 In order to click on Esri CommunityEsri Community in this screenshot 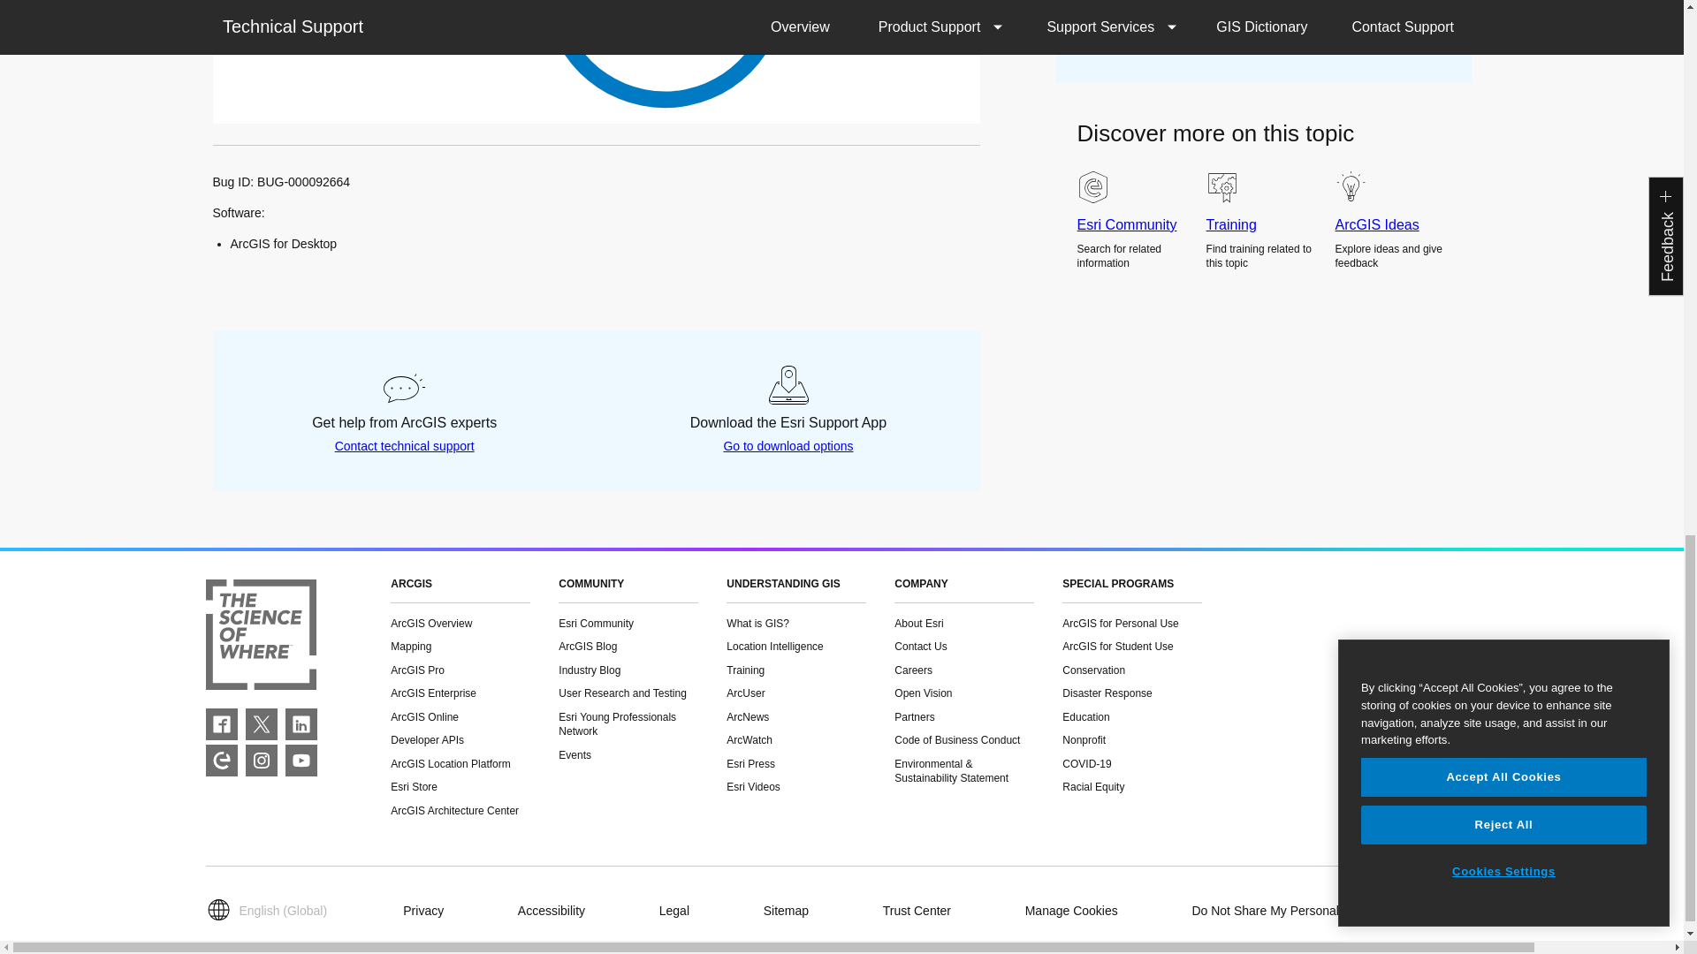, I will do `click(221, 761)`.